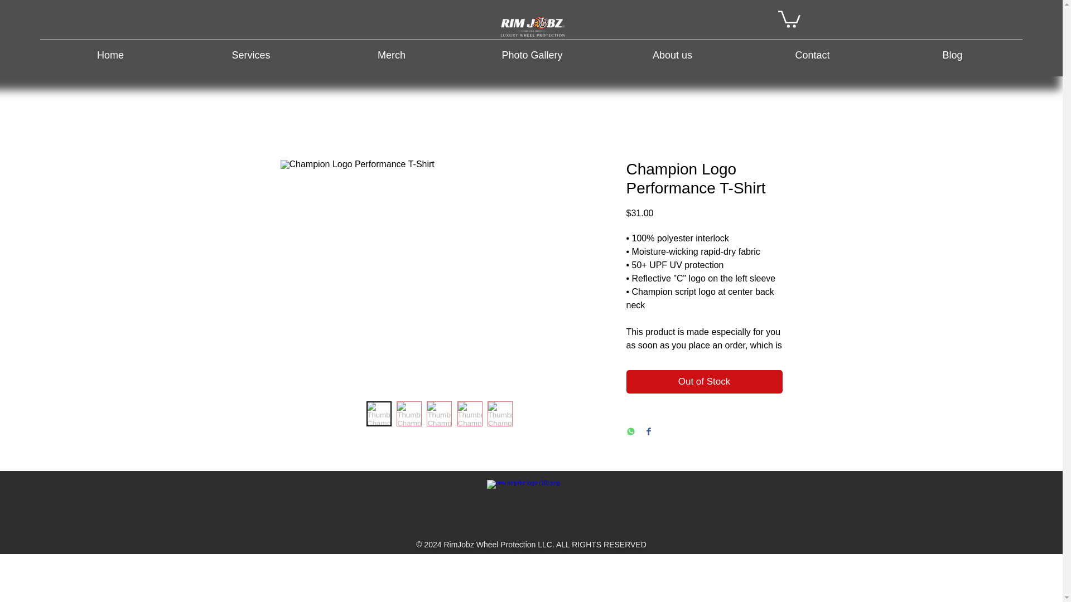 The width and height of the screenshot is (1071, 602). What do you see at coordinates (703, 382) in the screenshot?
I see `Out of Stock` at bounding box center [703, 382].